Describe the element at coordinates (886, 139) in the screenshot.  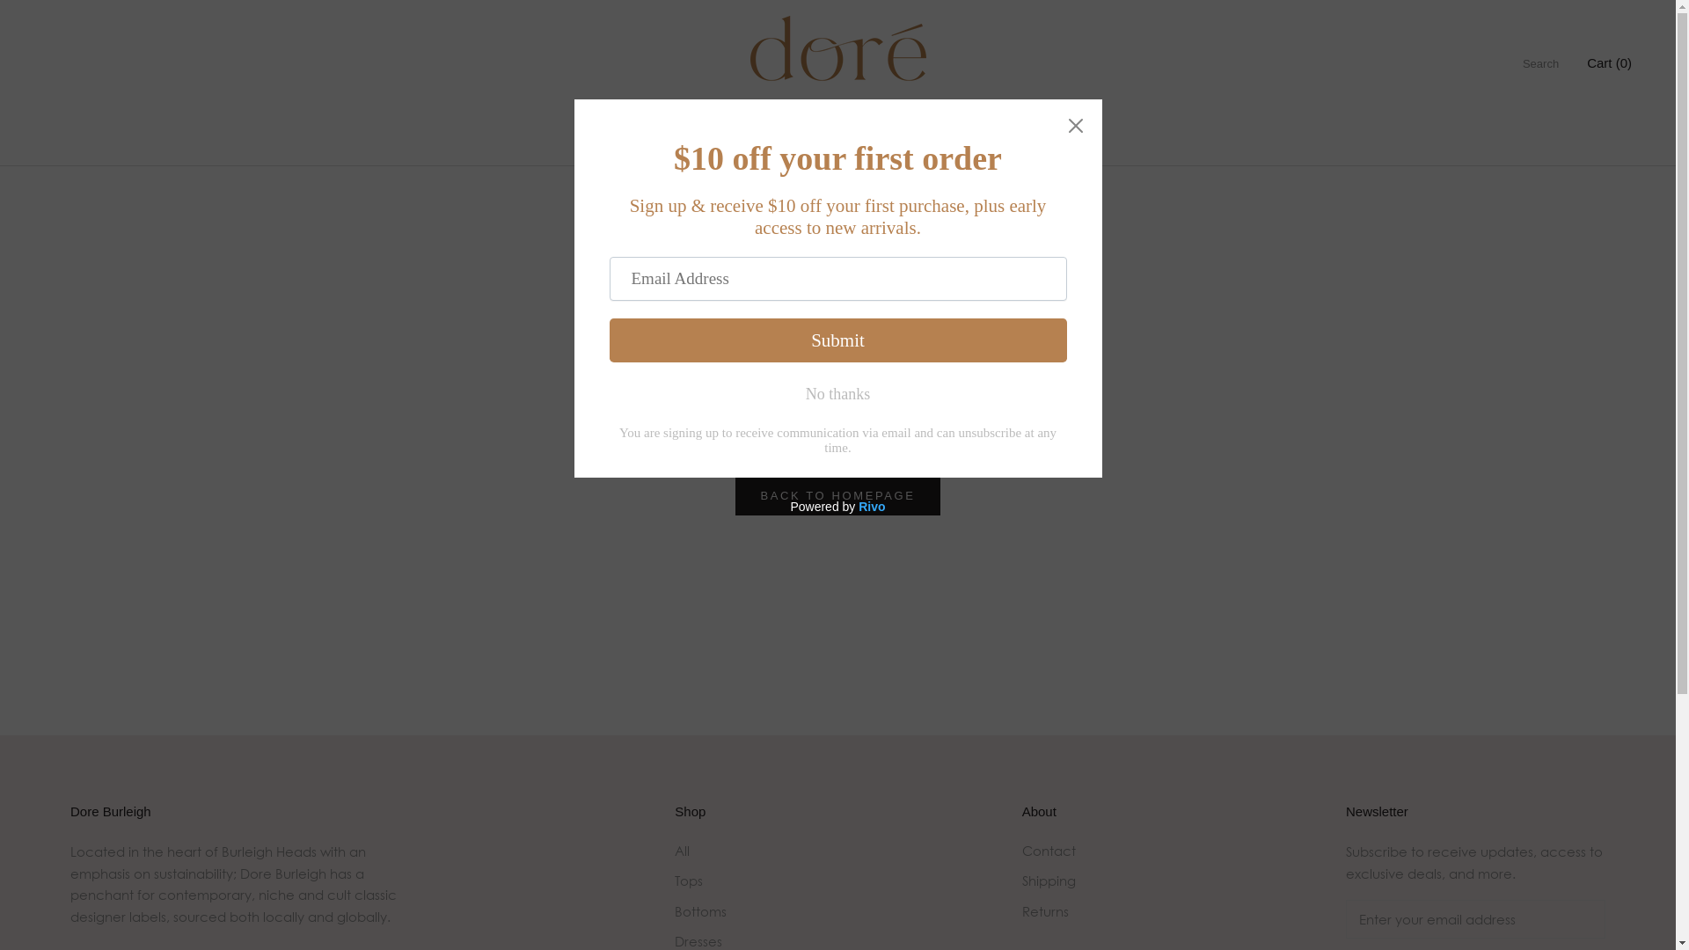
I see `Labels` at that location.